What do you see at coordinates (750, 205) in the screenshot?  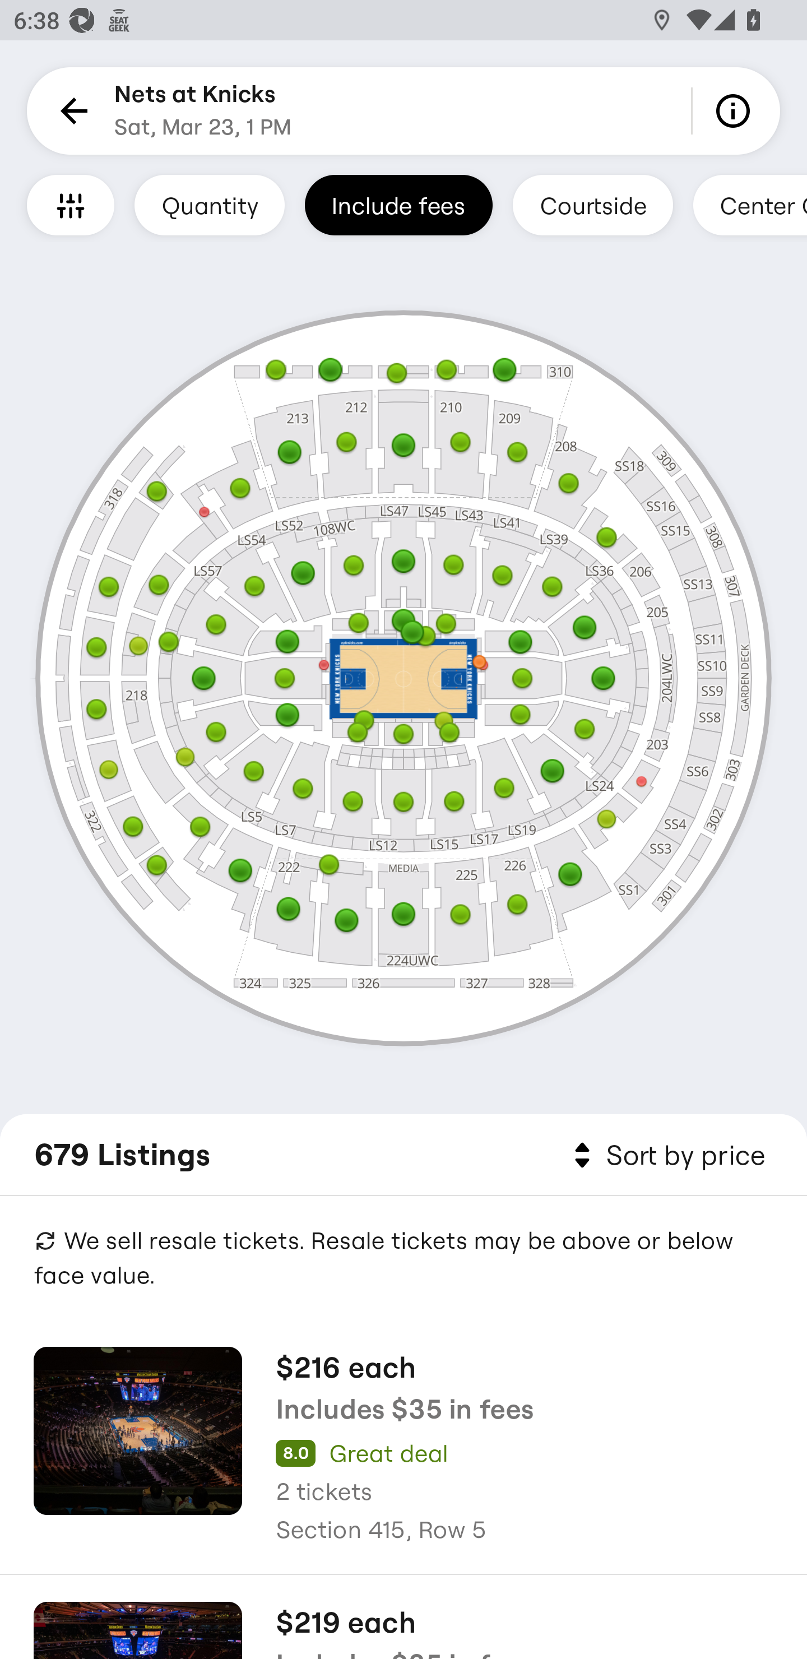 I see `Center Court` at bounding box center [750, 205].